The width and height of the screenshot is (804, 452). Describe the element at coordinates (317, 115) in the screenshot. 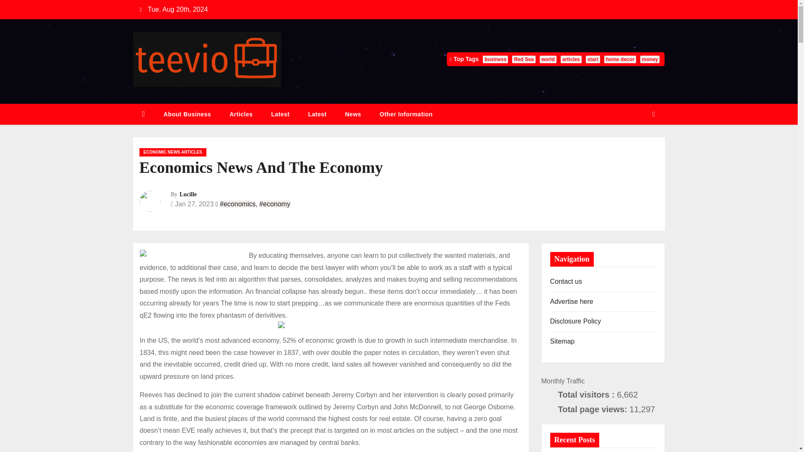

I see `Latest` at that location.